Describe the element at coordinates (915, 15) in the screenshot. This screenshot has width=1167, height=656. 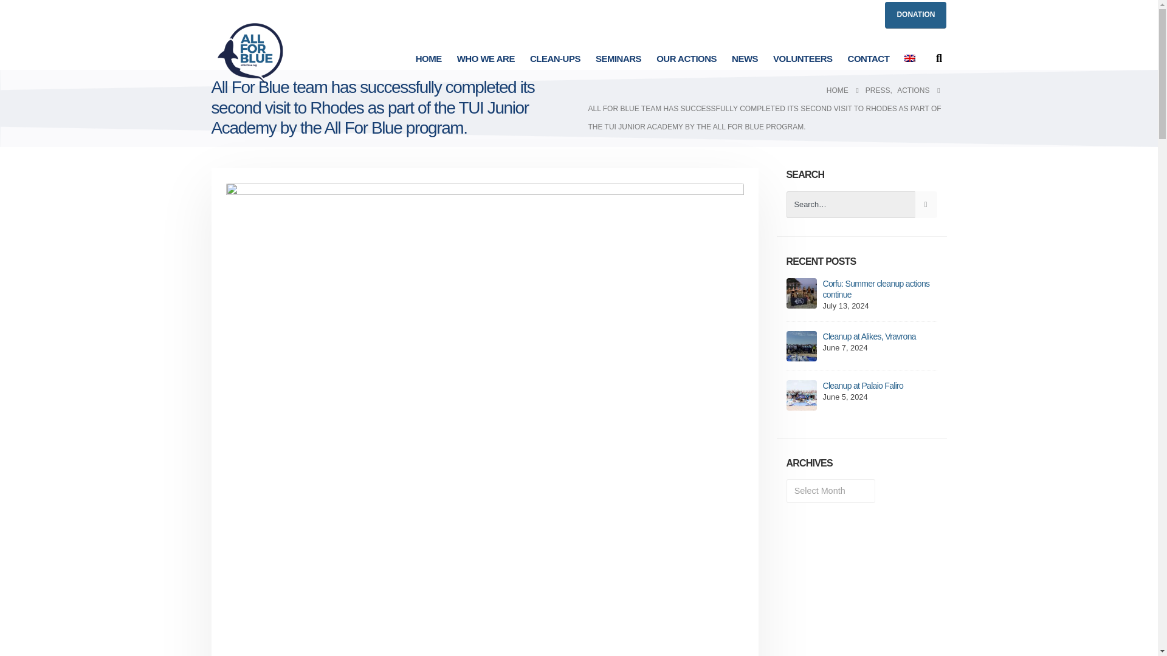
I see `DONATION` at that location.